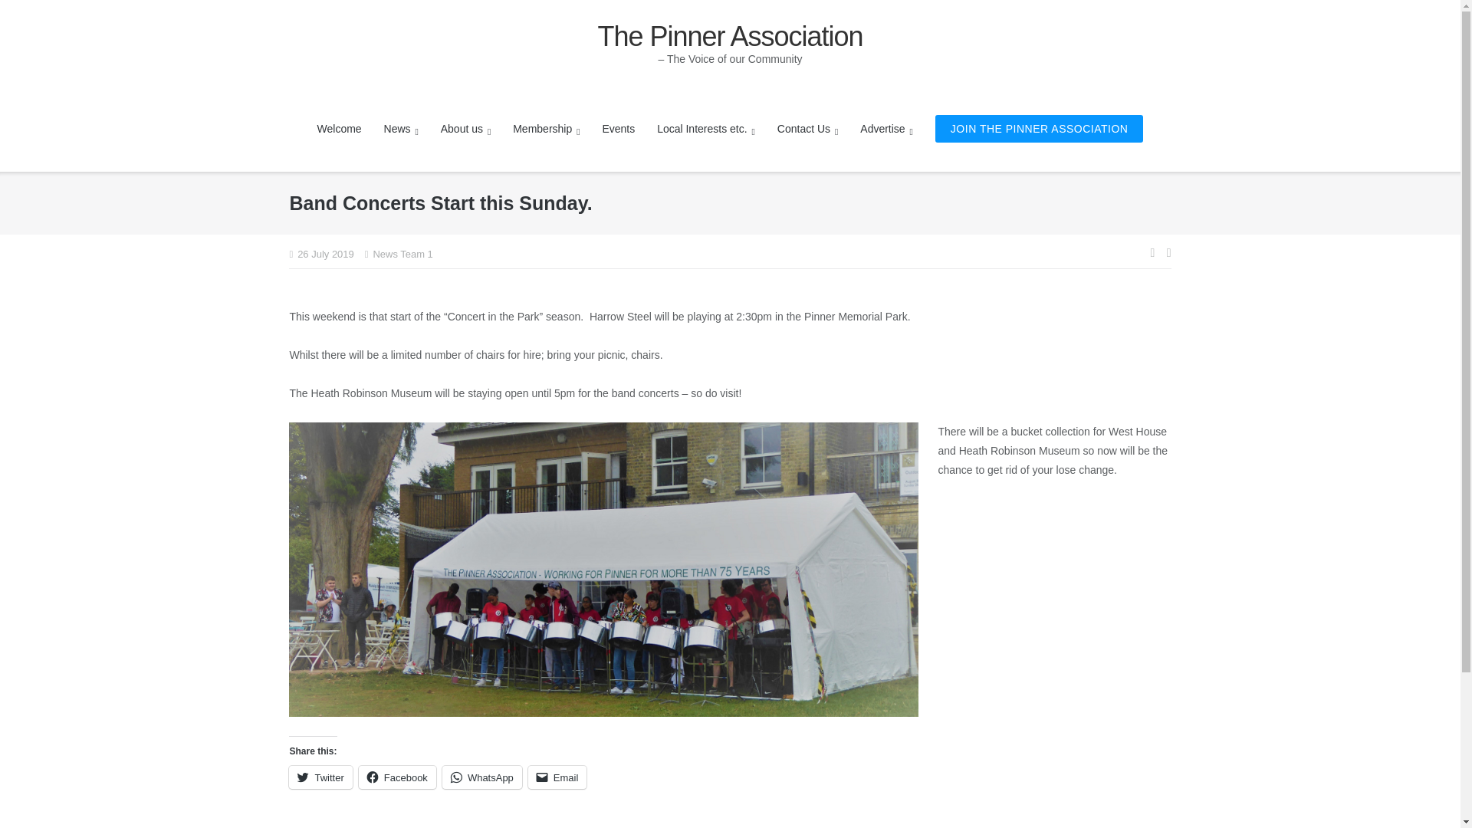  Describe the element at coordinates (397, 777) in the screenshot. I see `Facebook` at that location.